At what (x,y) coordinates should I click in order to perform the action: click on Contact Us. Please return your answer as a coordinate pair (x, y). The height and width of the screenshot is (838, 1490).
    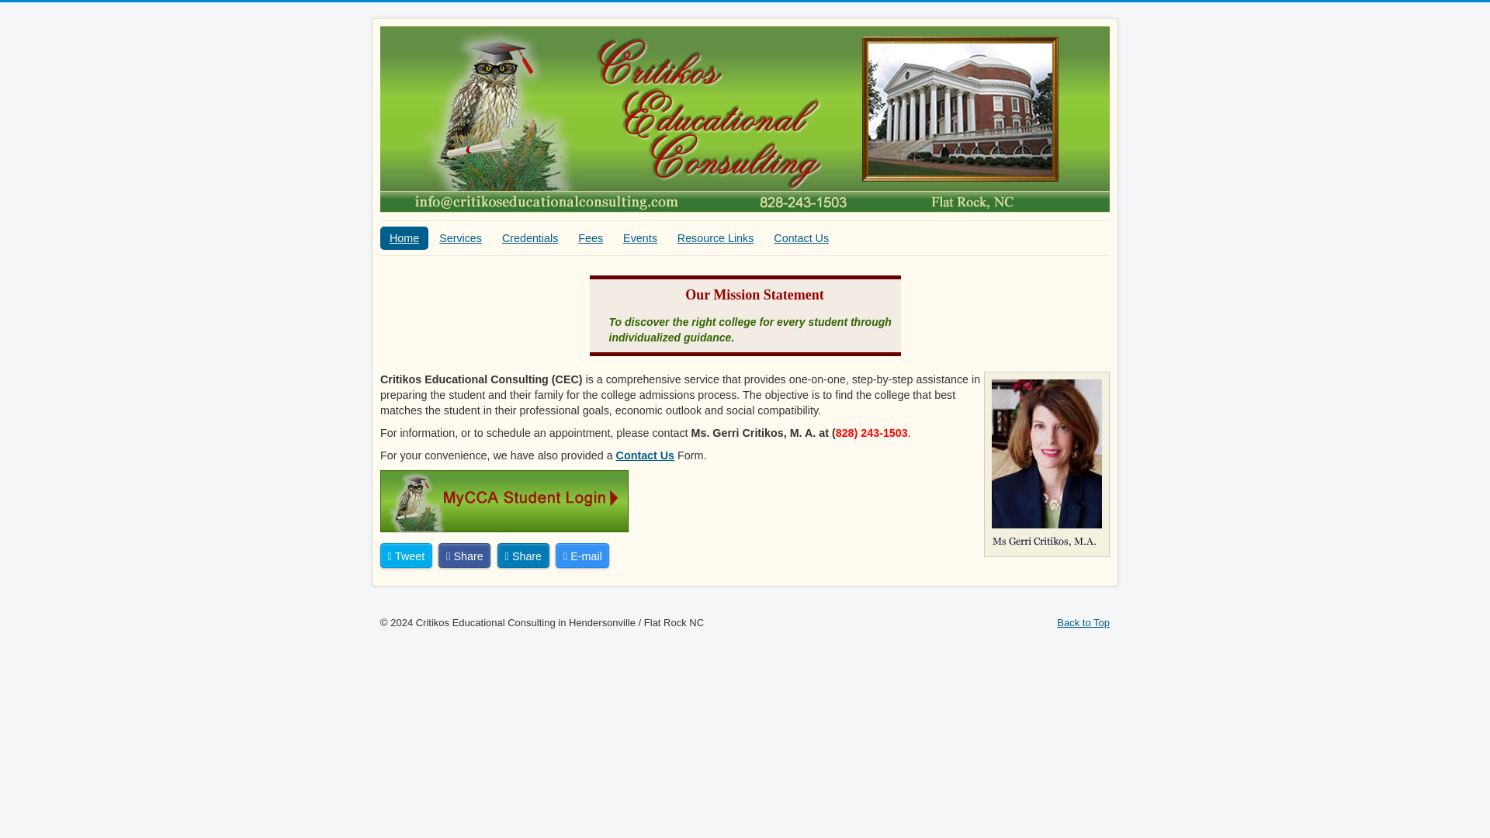
    Looking at the image, I should click on (646, 455).